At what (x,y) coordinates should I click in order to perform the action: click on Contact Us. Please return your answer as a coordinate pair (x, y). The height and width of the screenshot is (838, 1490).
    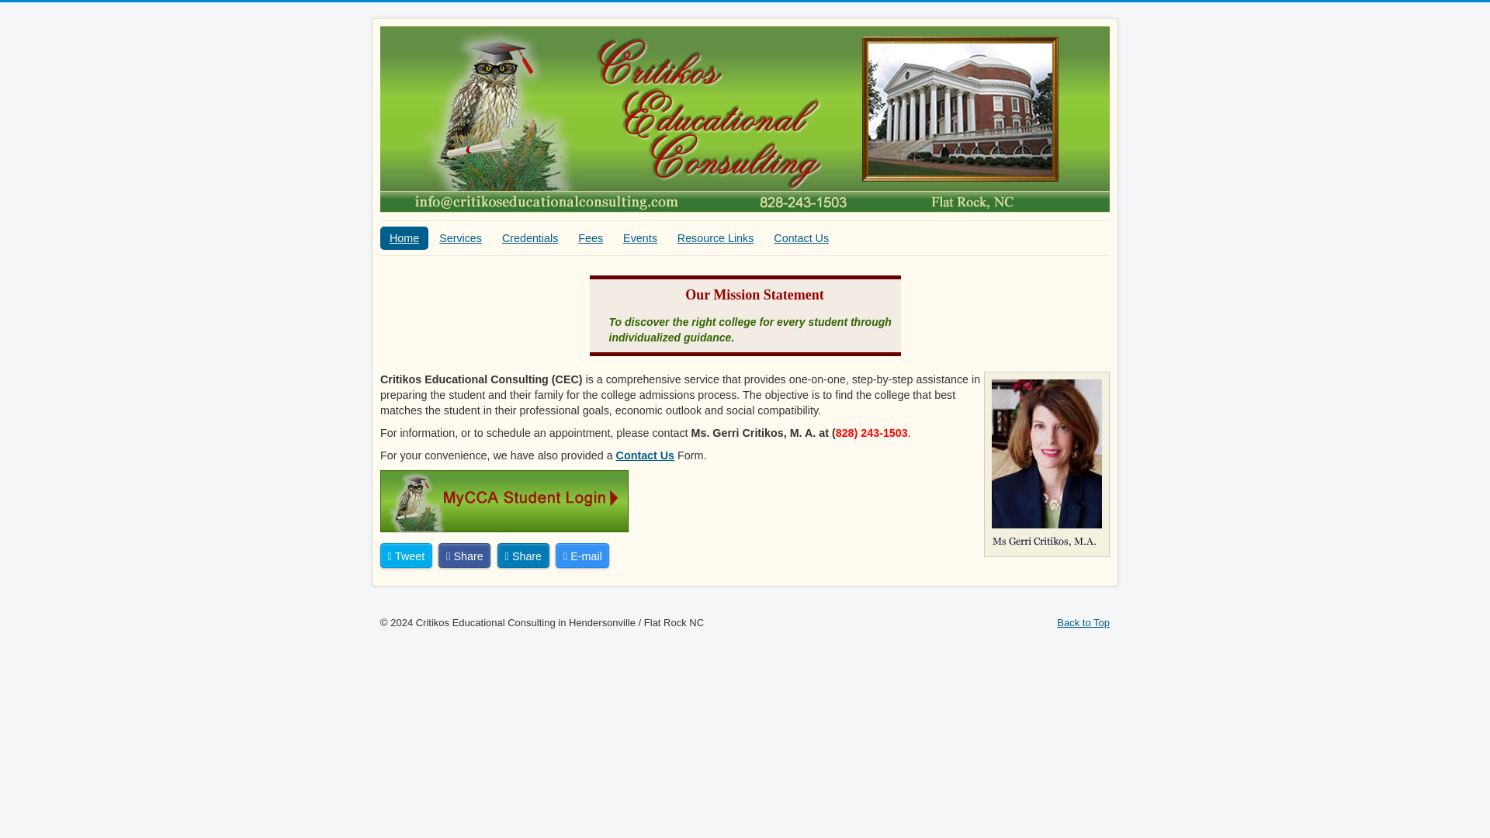
    Looking at the image, I should click on (646, 455).